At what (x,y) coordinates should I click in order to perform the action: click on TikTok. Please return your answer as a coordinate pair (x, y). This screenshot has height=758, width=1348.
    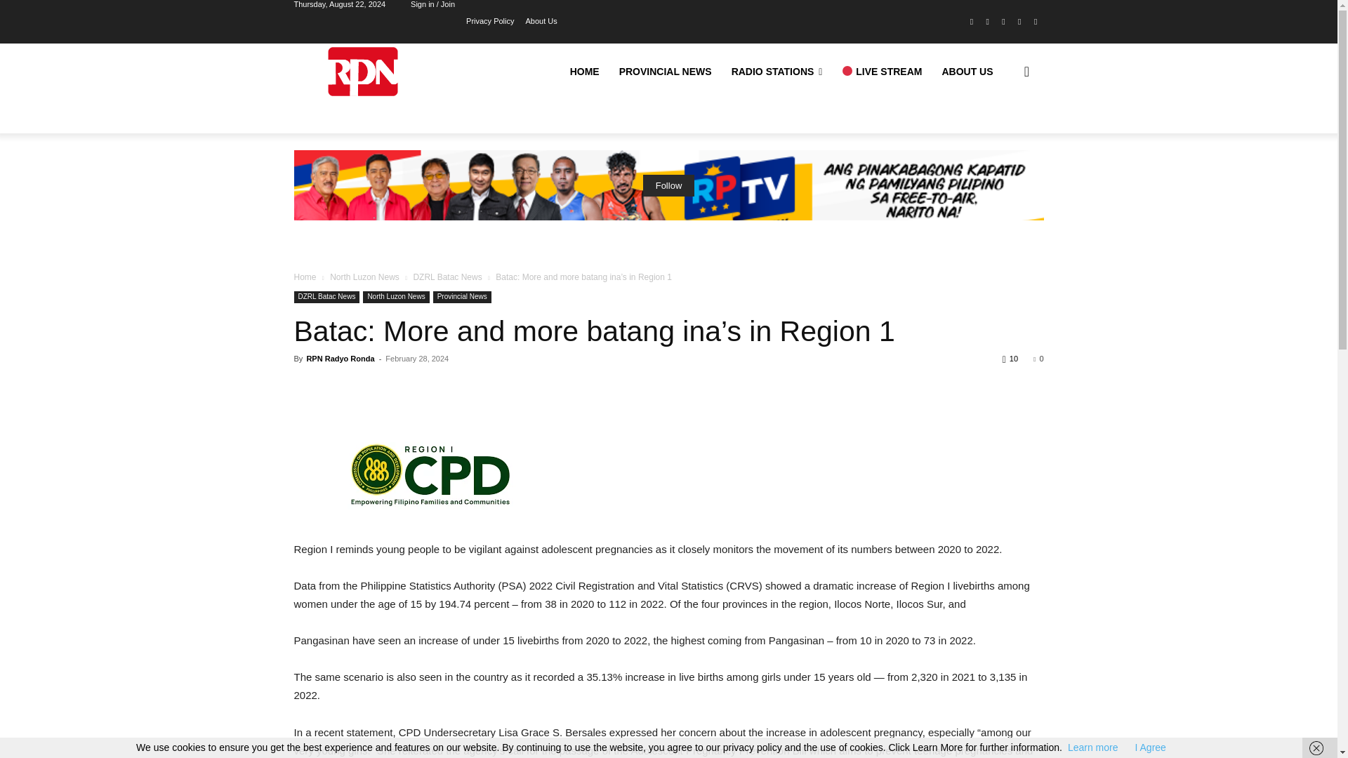
    Looking at the image, I should click on (1004, 22).